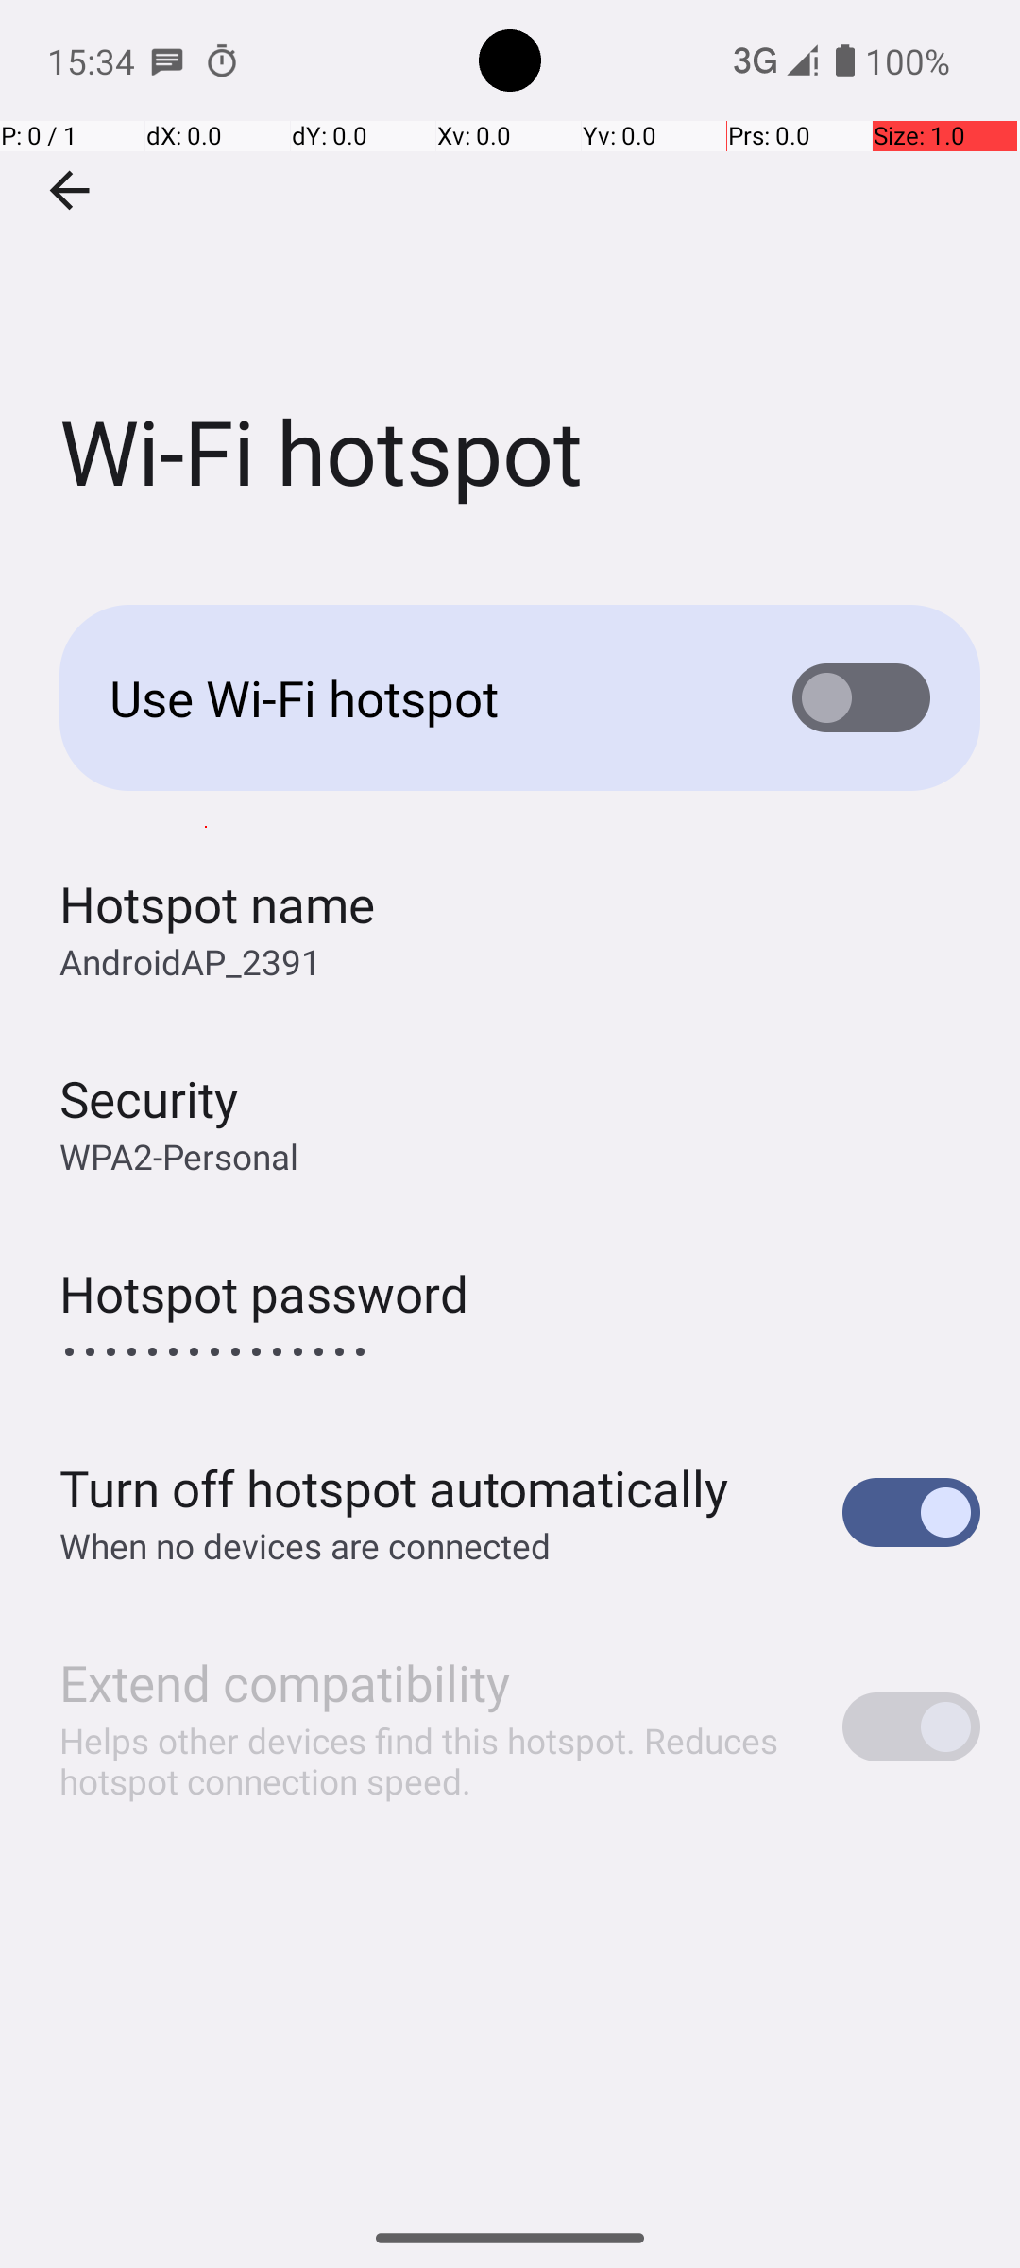  What do you see at coordinates (217, 903) in the screenshot?
I see `Hotspot name` at bounding box center [217, 903].